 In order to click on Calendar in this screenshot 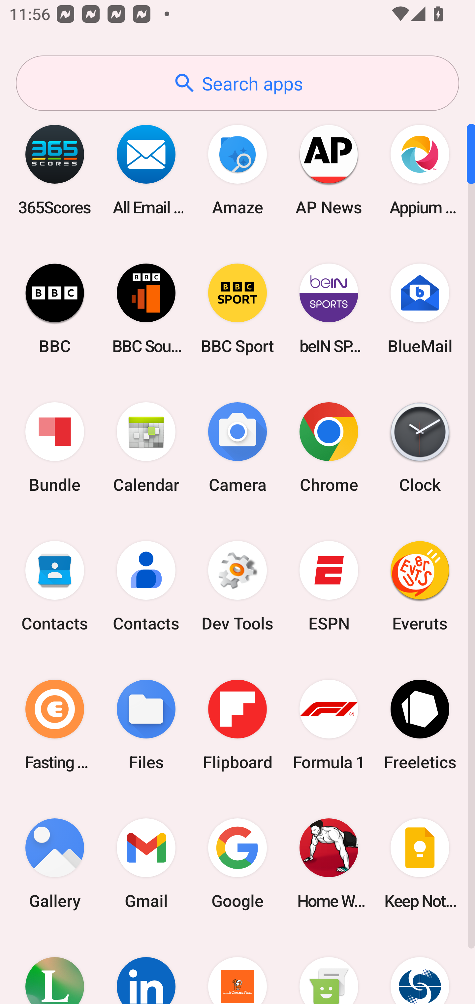, I will do `click(146, 448)`.